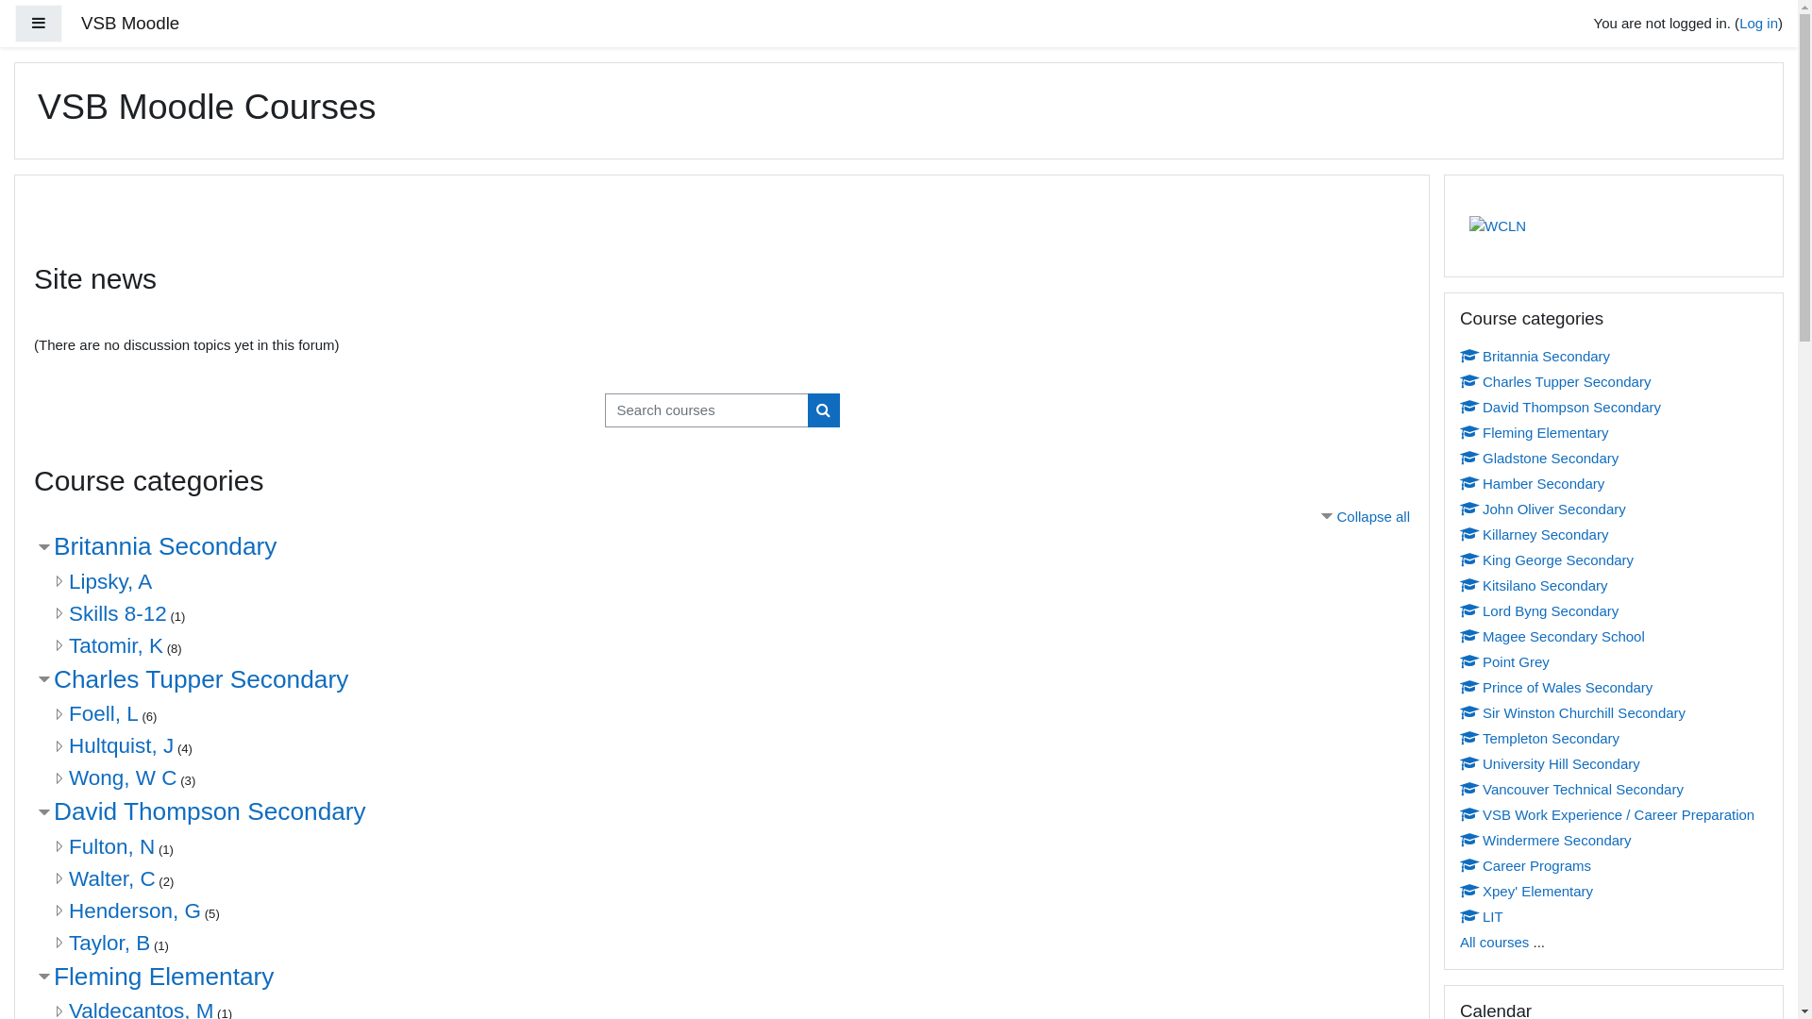 Image resolution: width=1812 pixels, height=1019 pixels. I want to click on Fleming Elementary, so click(1535, 432).